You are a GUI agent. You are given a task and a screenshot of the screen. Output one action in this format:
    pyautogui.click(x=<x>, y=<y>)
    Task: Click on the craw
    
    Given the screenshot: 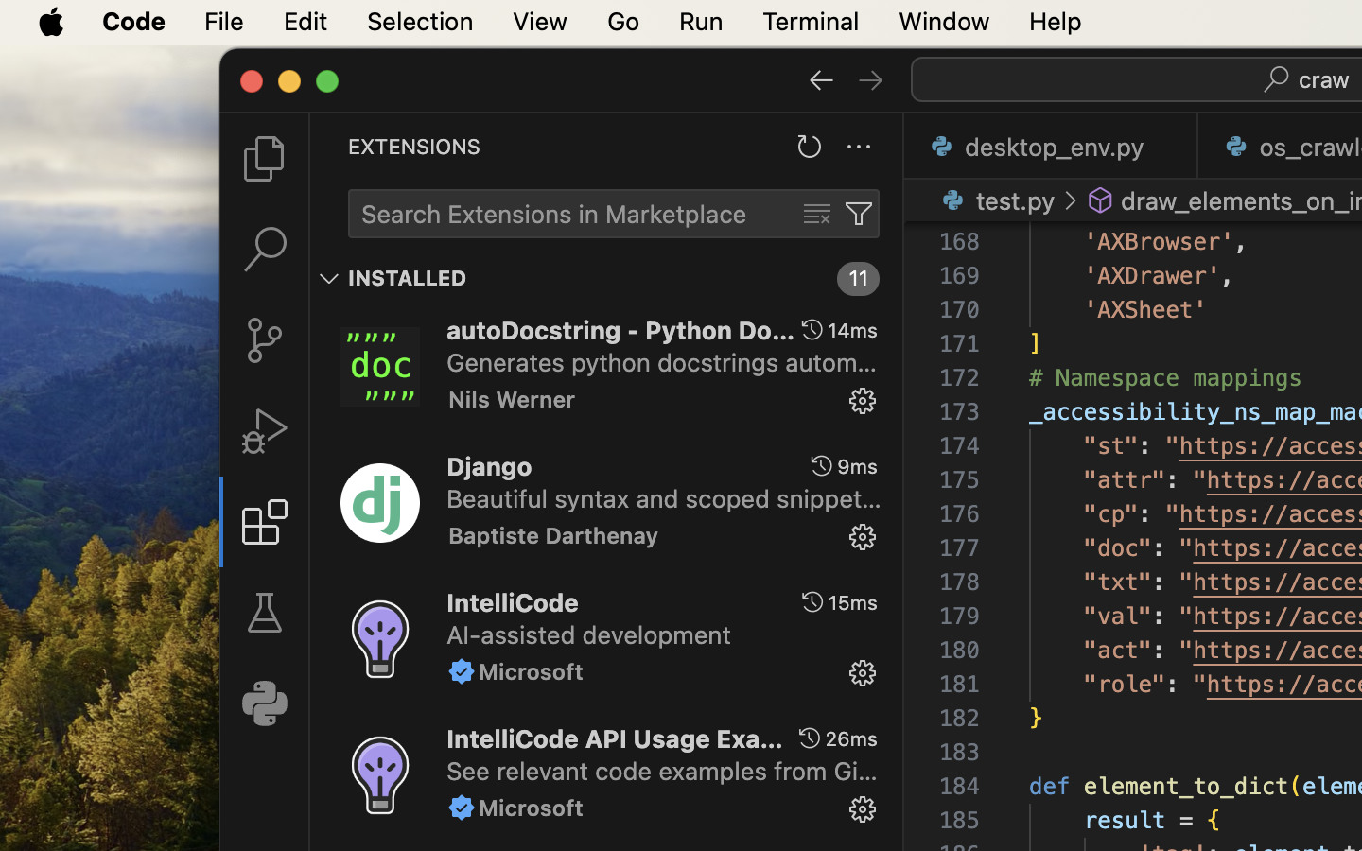 What is the action you would take?
    pyautogui.click(x=1325, y=79)
    